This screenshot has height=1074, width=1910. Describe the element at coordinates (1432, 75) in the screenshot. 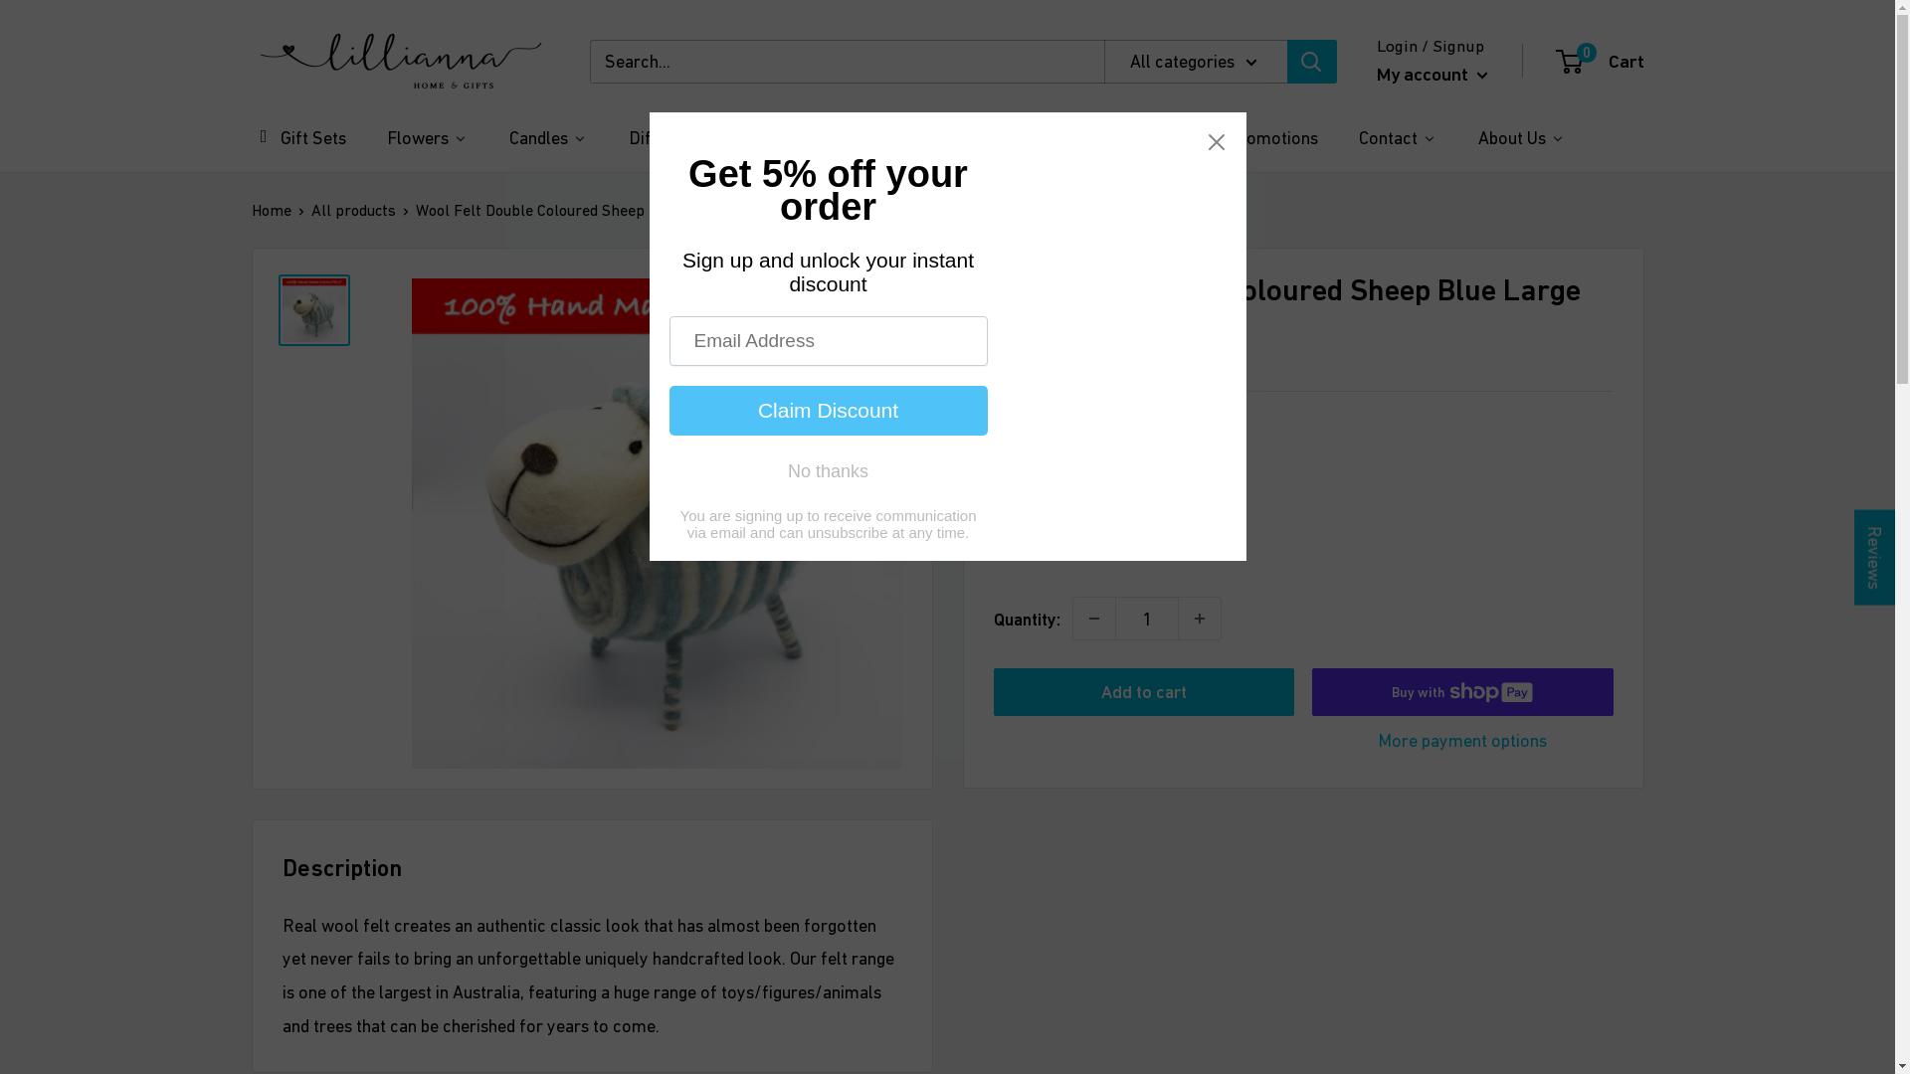

I see `My account` at that location.